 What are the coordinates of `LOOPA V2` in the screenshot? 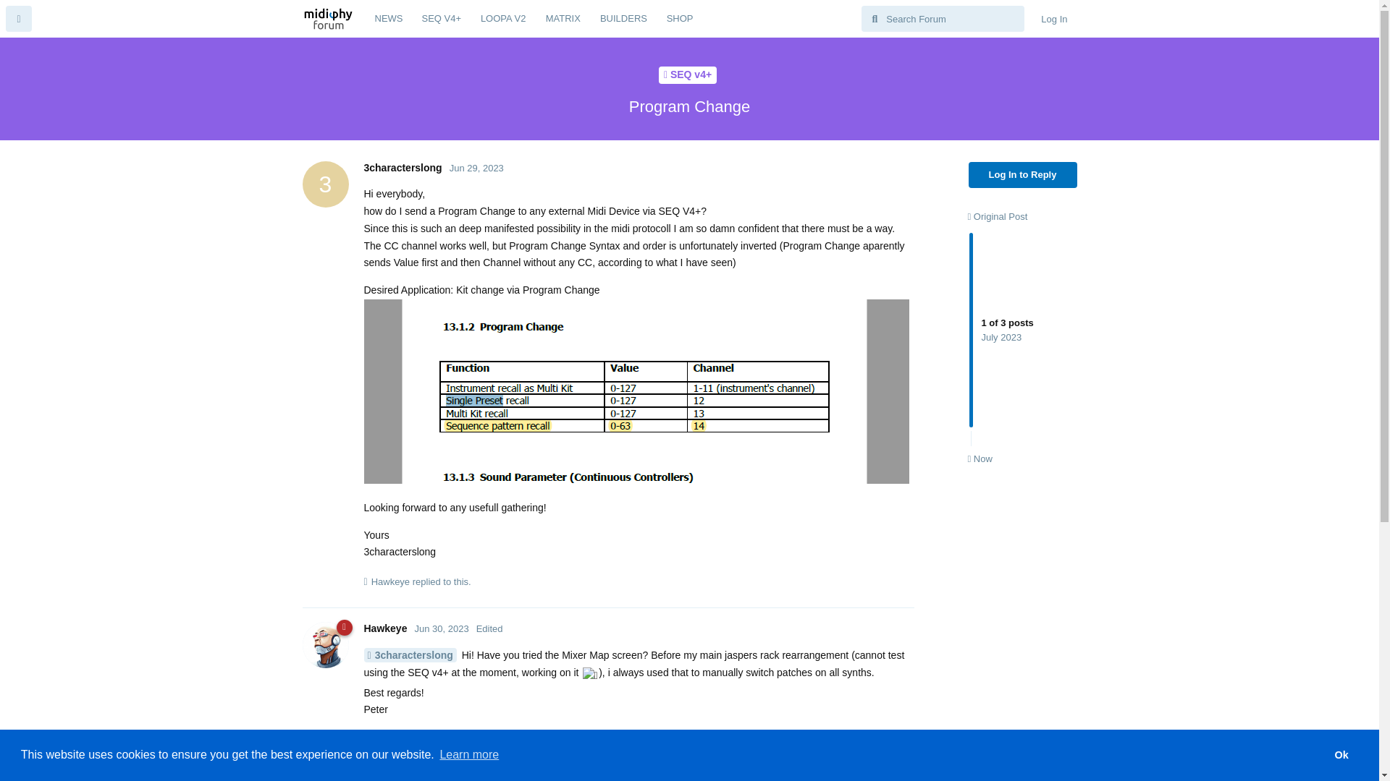 It's located at (1023, 337).